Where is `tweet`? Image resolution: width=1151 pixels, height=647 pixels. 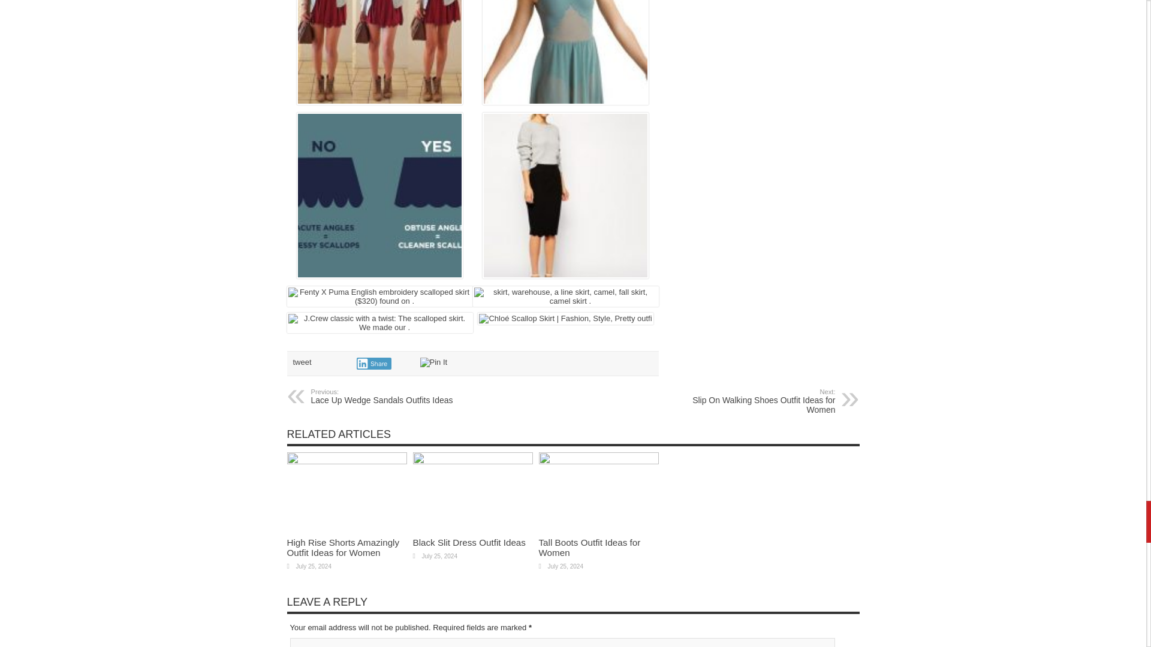
tweet is located at coordinates (761, 401).